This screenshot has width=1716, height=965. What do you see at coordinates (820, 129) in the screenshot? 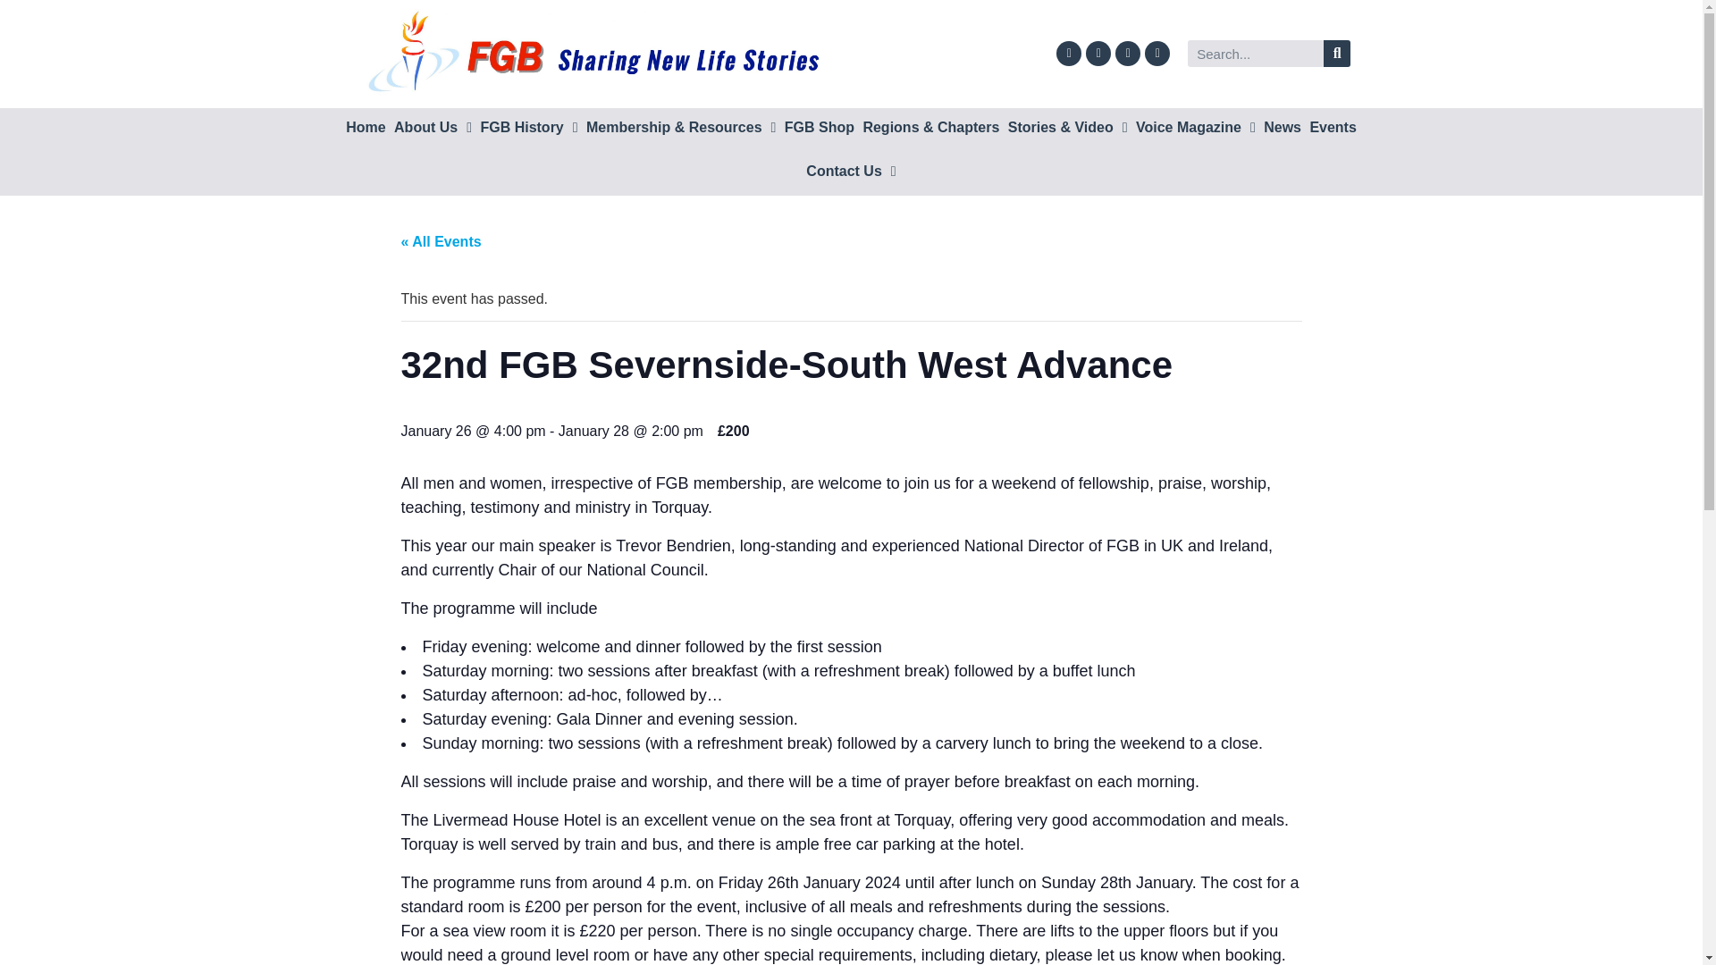
I see `FGB Shop` at bounding box center [820, 129].